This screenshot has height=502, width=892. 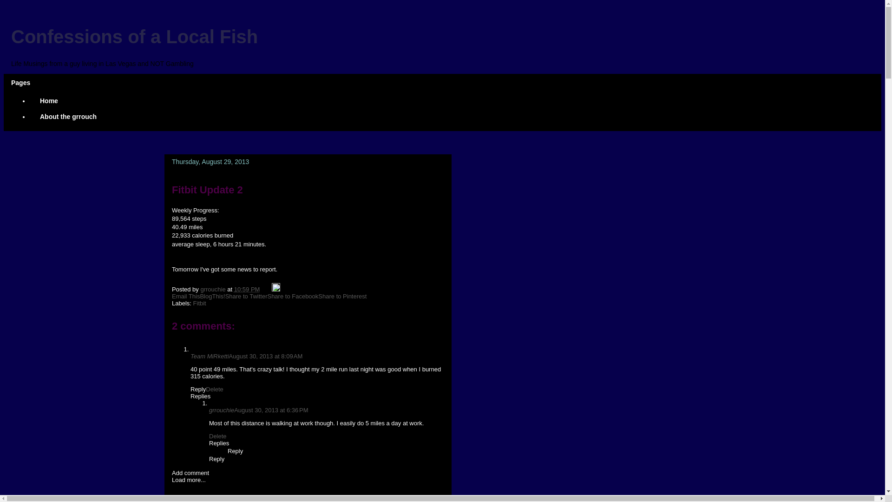 What do you see at coordinates (186, 296) in the screenshot?
I see `Email This` at bounding box center [186, 296].